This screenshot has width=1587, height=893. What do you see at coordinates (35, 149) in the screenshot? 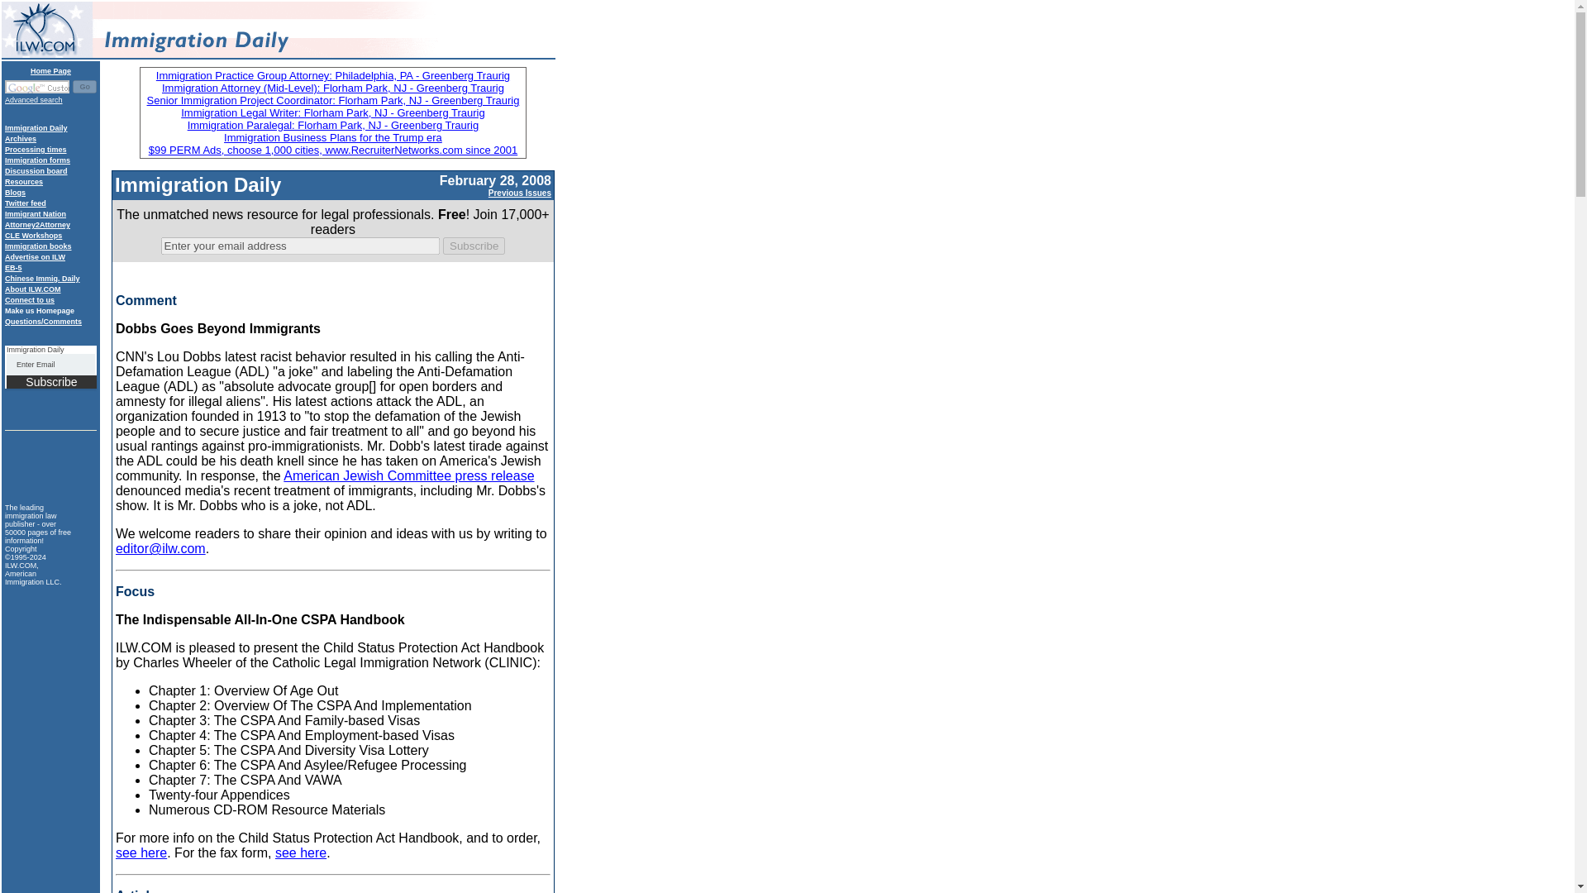
I see `Processing times` at bounding box center [35, 149].